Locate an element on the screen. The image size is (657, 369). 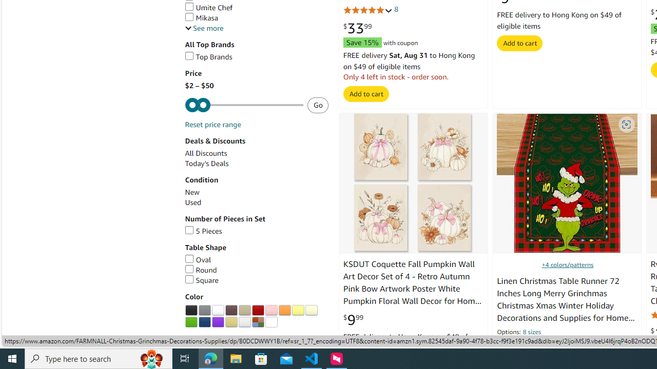
Today's Deals is located at coordinates (206, 164).